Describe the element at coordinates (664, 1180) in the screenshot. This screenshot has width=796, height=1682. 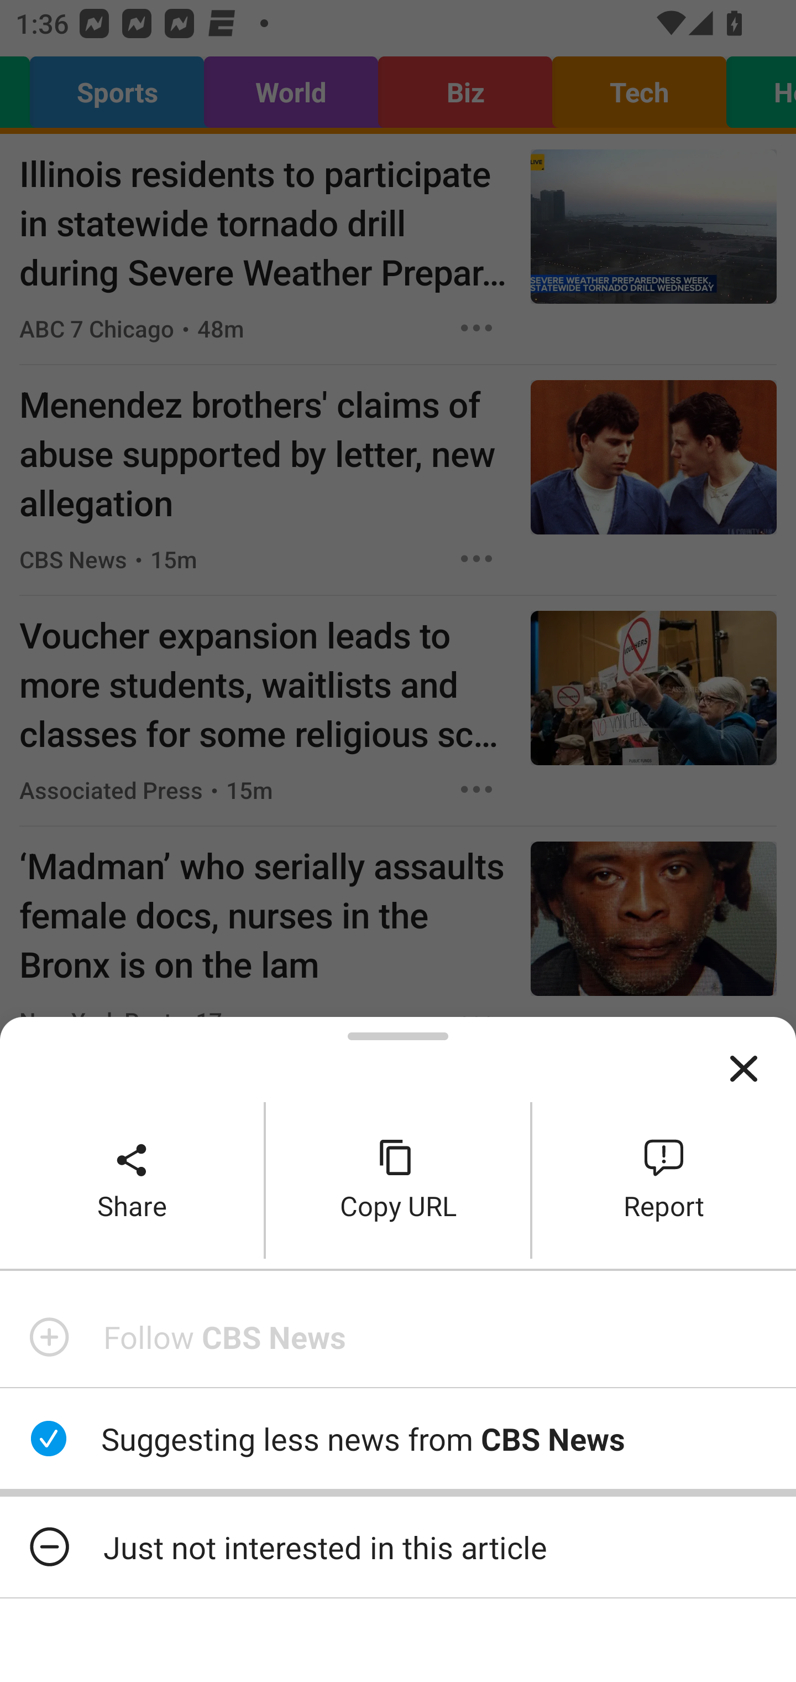
I see `Report` at that location.